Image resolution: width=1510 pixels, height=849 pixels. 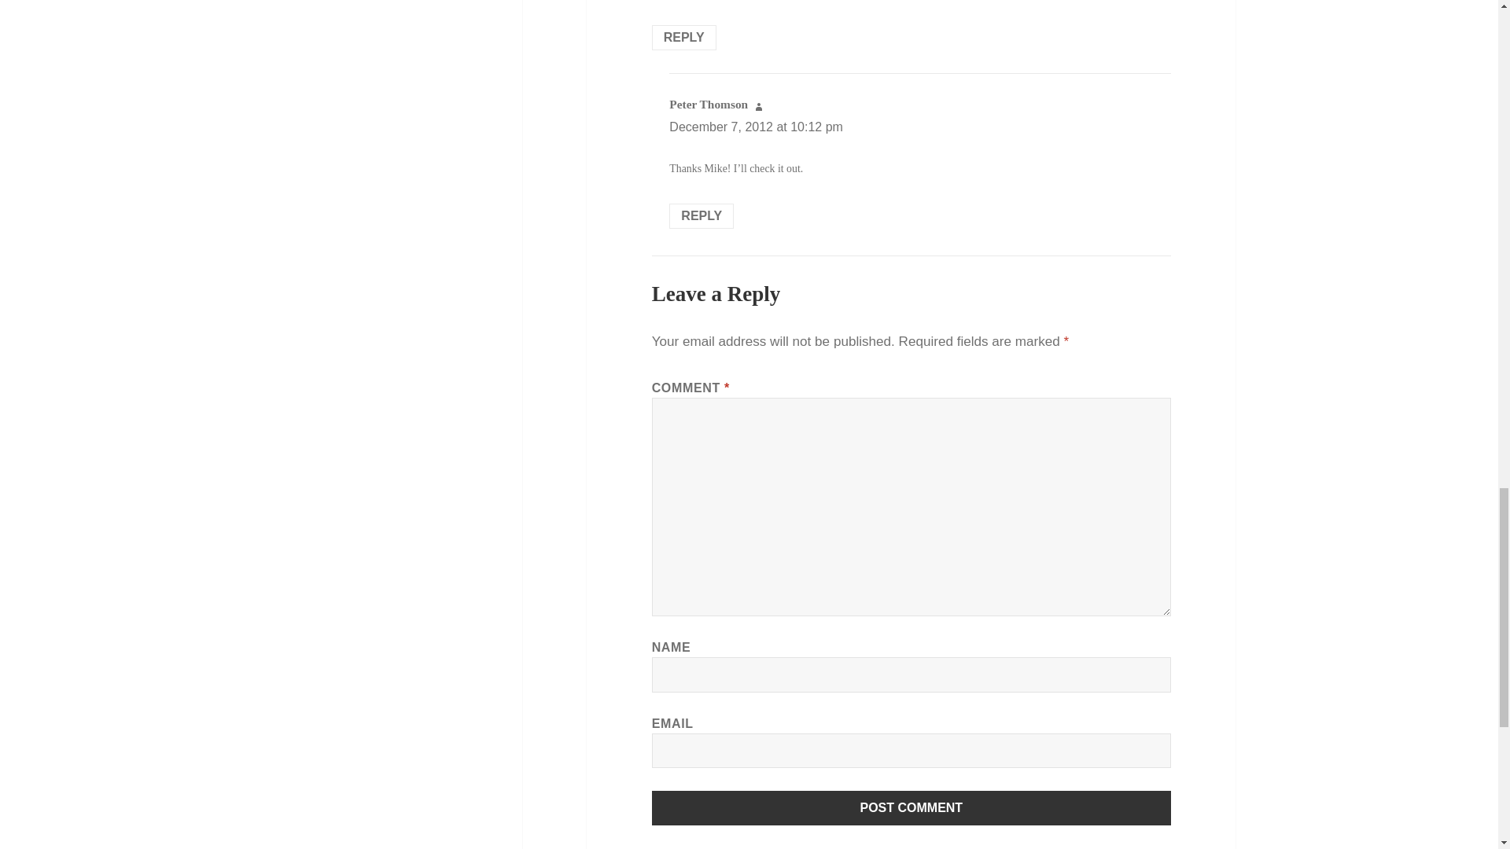 I want to click on REPLY, so click(x=702, y=215).